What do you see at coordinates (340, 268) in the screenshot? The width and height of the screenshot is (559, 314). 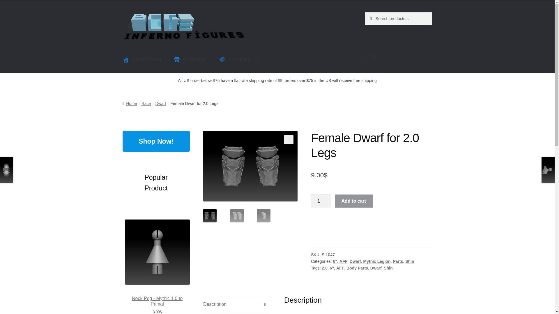 I see `AFF` at bounding box center [340, 268].